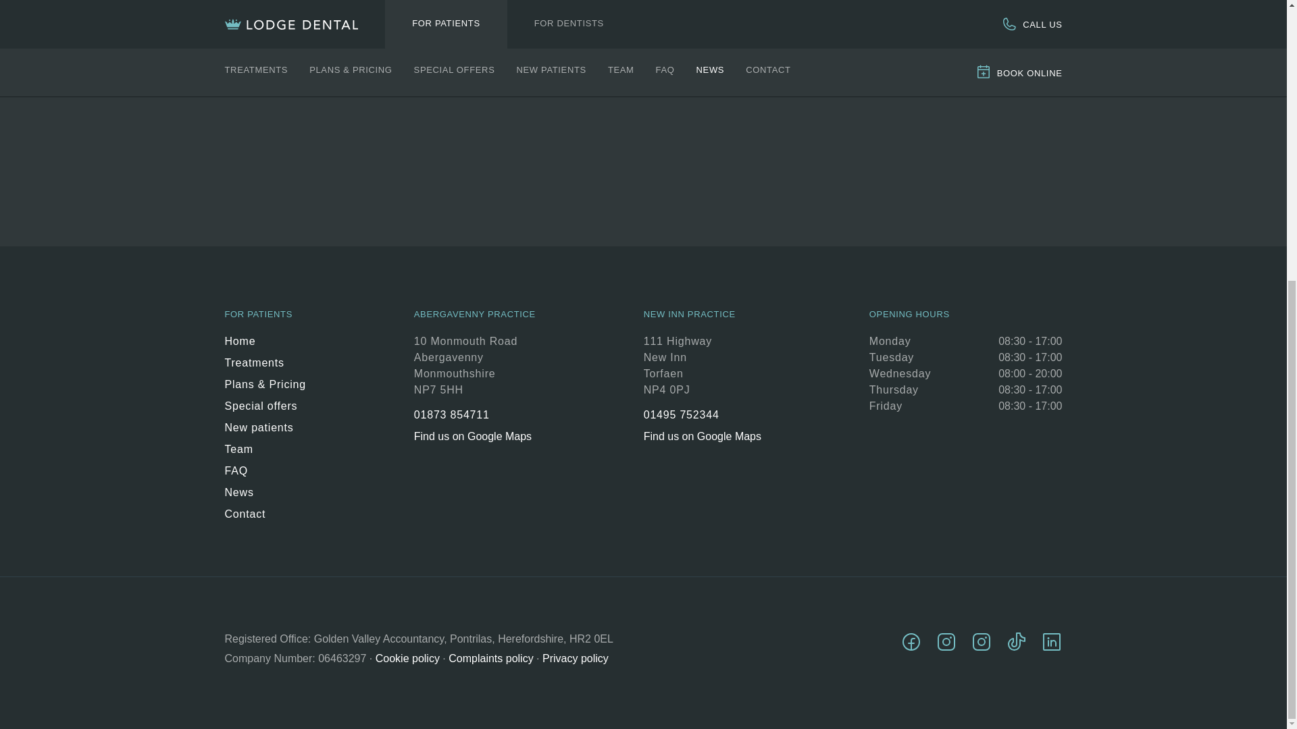 The image size is (1297, 729). I want to click on Contact, so click(265, 514).